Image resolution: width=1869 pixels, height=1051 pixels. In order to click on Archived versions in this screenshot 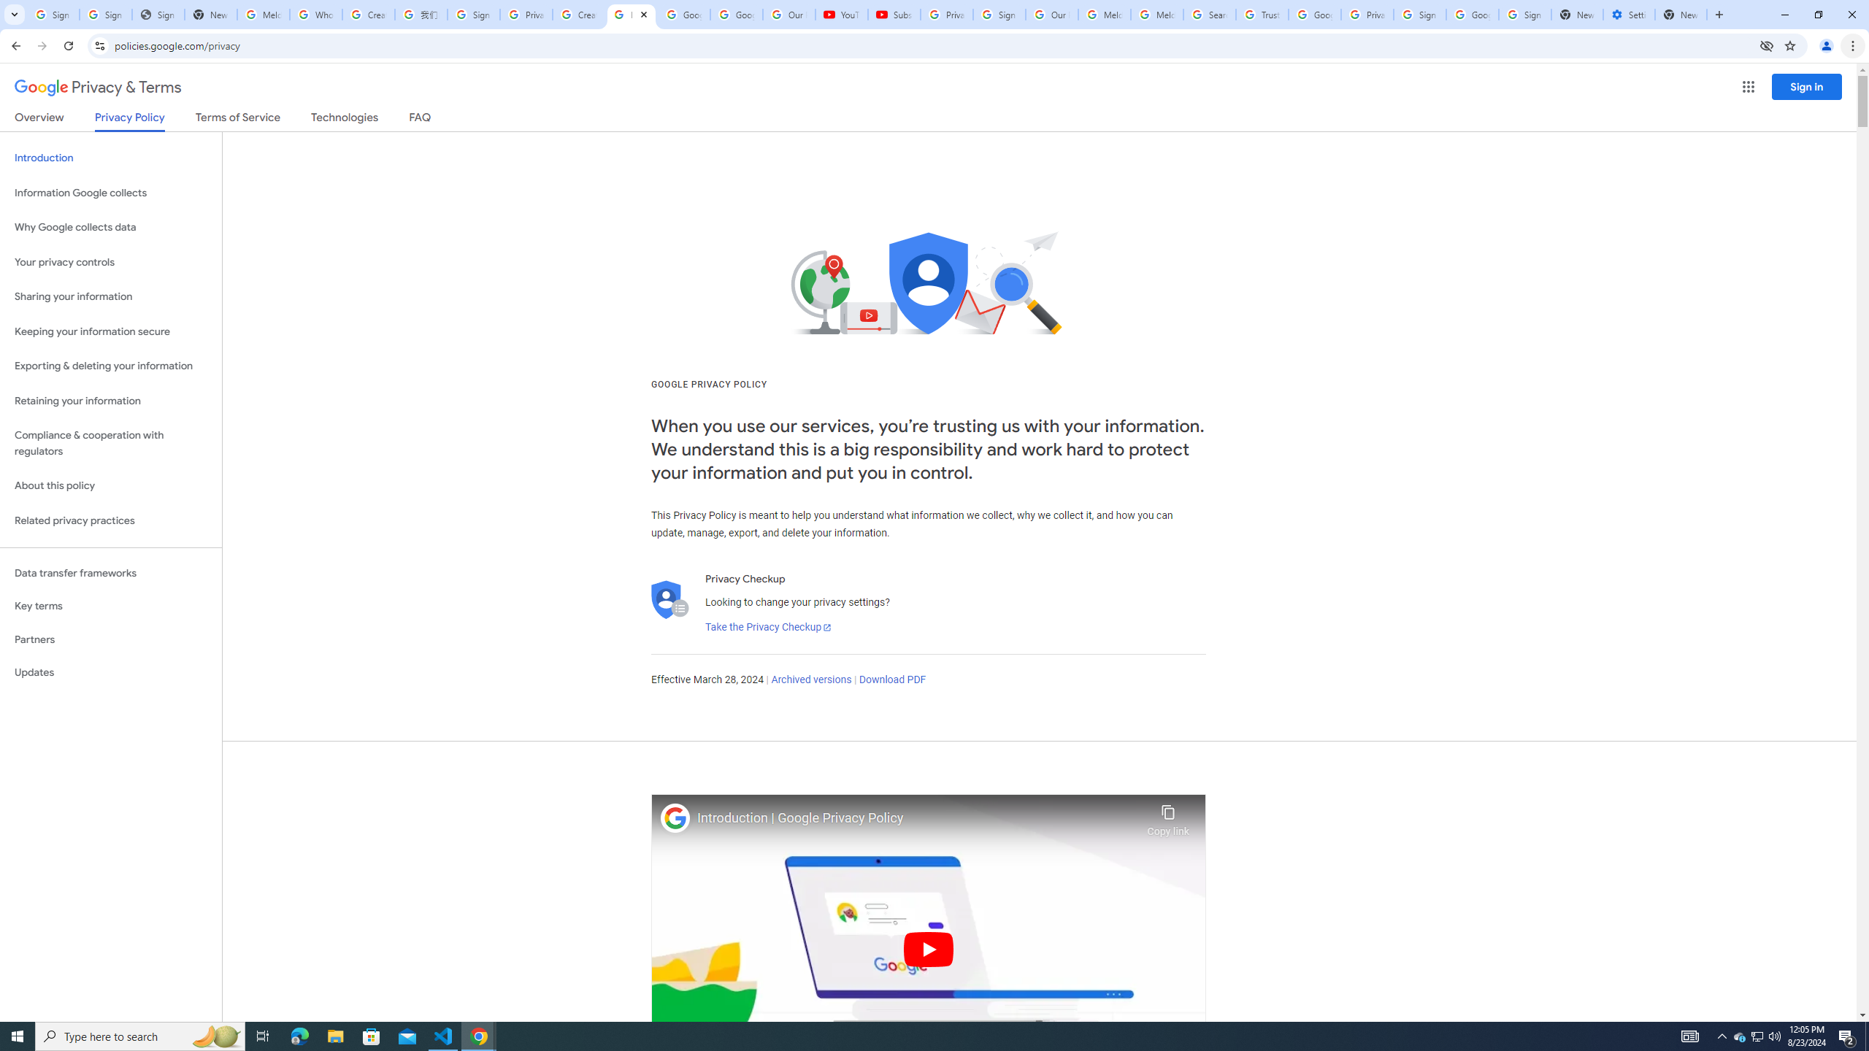, I will do `click(810, 680)`.